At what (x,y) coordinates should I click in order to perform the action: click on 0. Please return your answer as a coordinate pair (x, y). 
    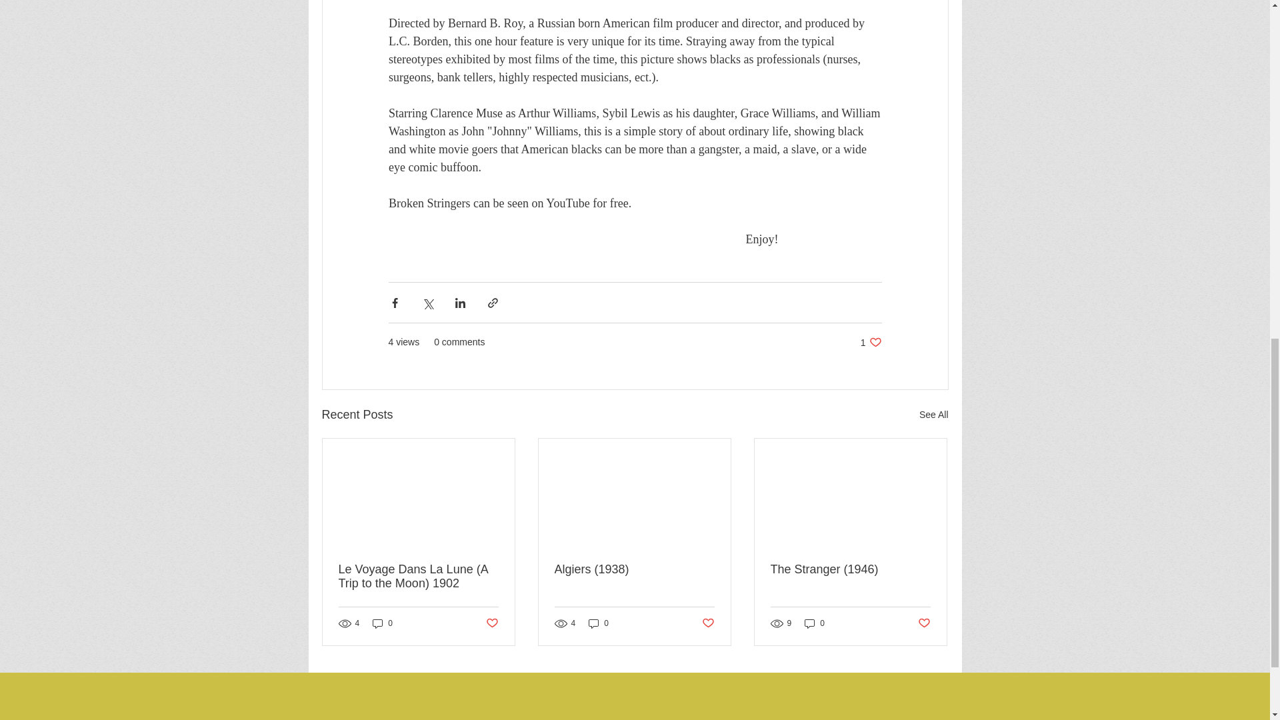
    Looking at the image, I should click on (599, 623).